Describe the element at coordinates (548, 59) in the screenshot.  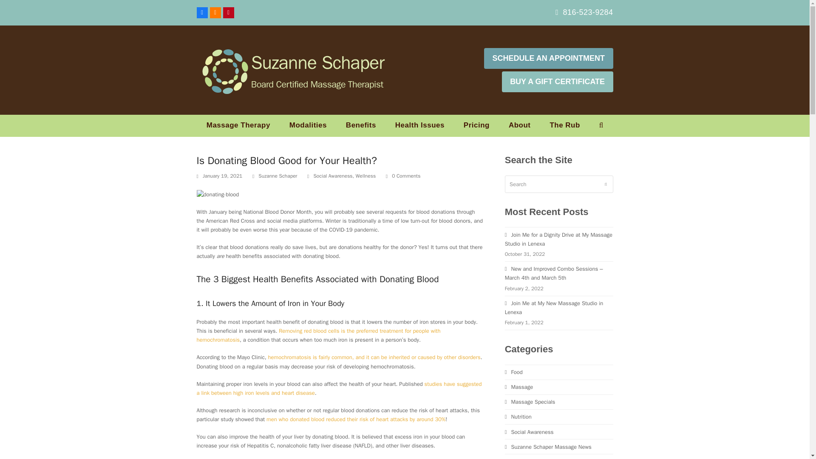
I see `SCHEDULE AN APPOINTMENT` at that location.